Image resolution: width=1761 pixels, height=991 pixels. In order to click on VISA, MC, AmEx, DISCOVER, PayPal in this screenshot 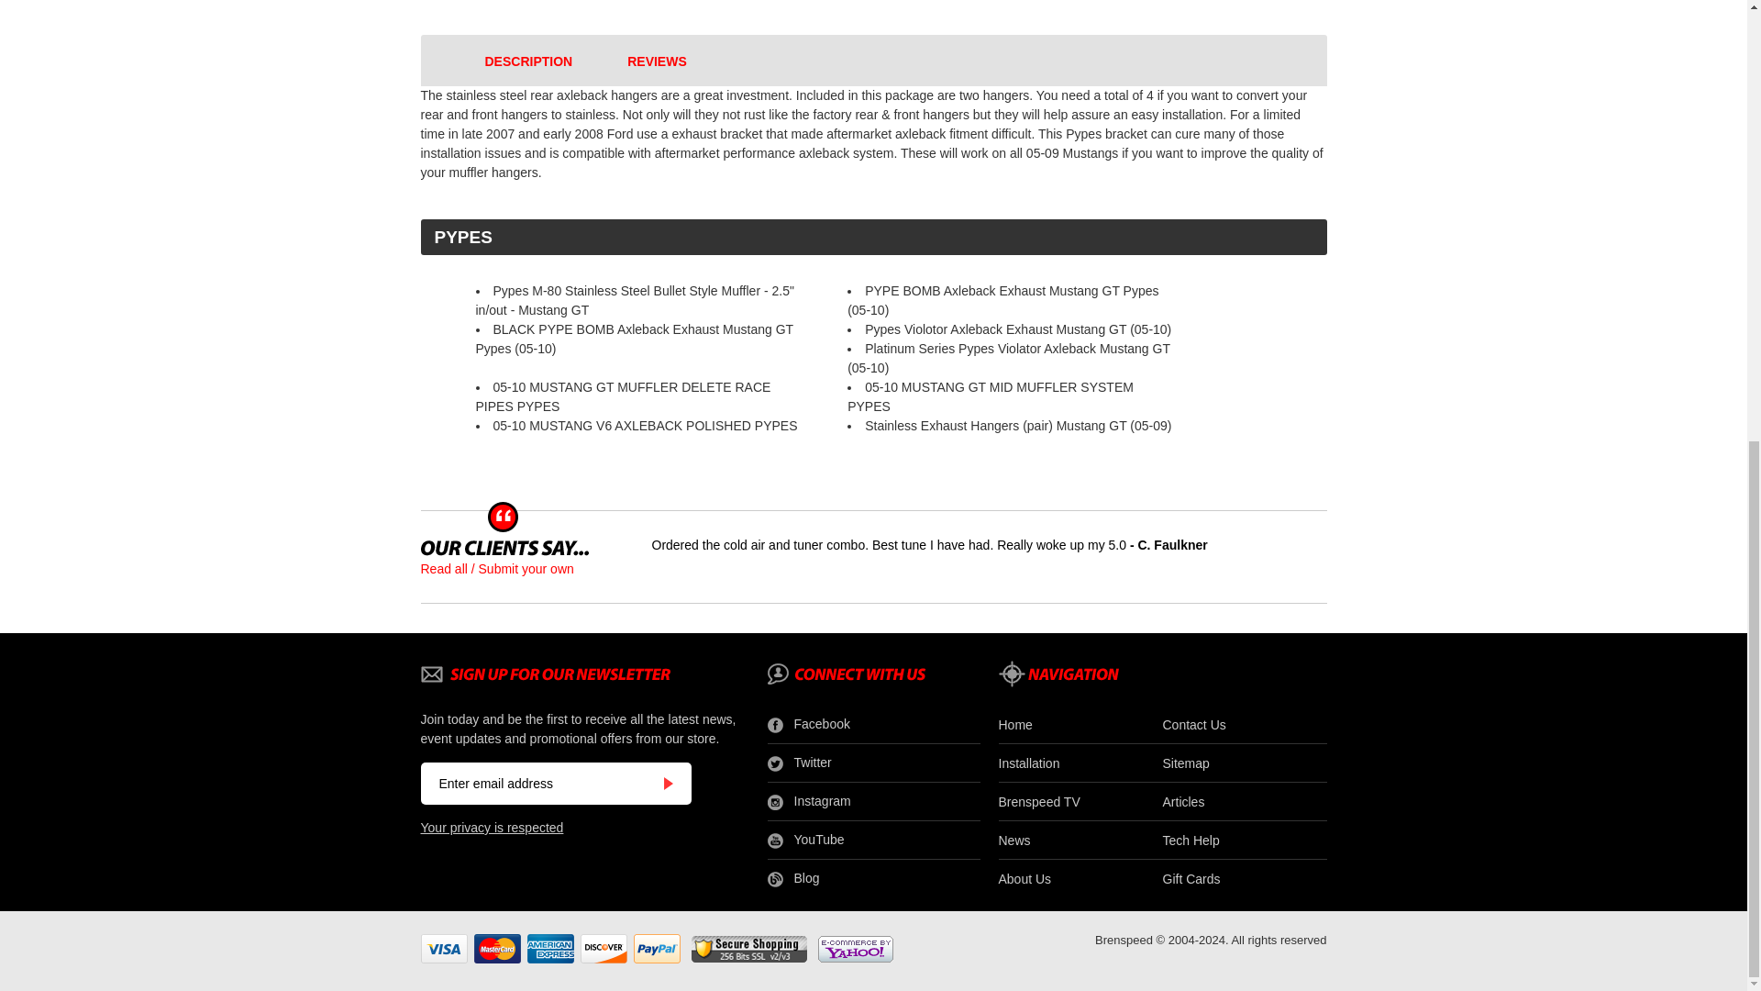, I will do `click(550, 949)`.